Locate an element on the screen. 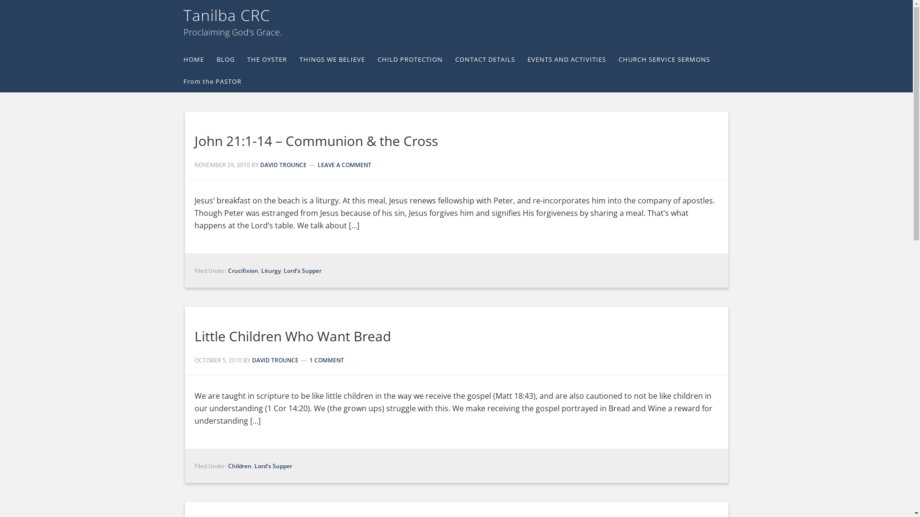 Image resolution: width=920 pixels, height=517 pixels. Lord's Supper is located at coordinates (273, 465).